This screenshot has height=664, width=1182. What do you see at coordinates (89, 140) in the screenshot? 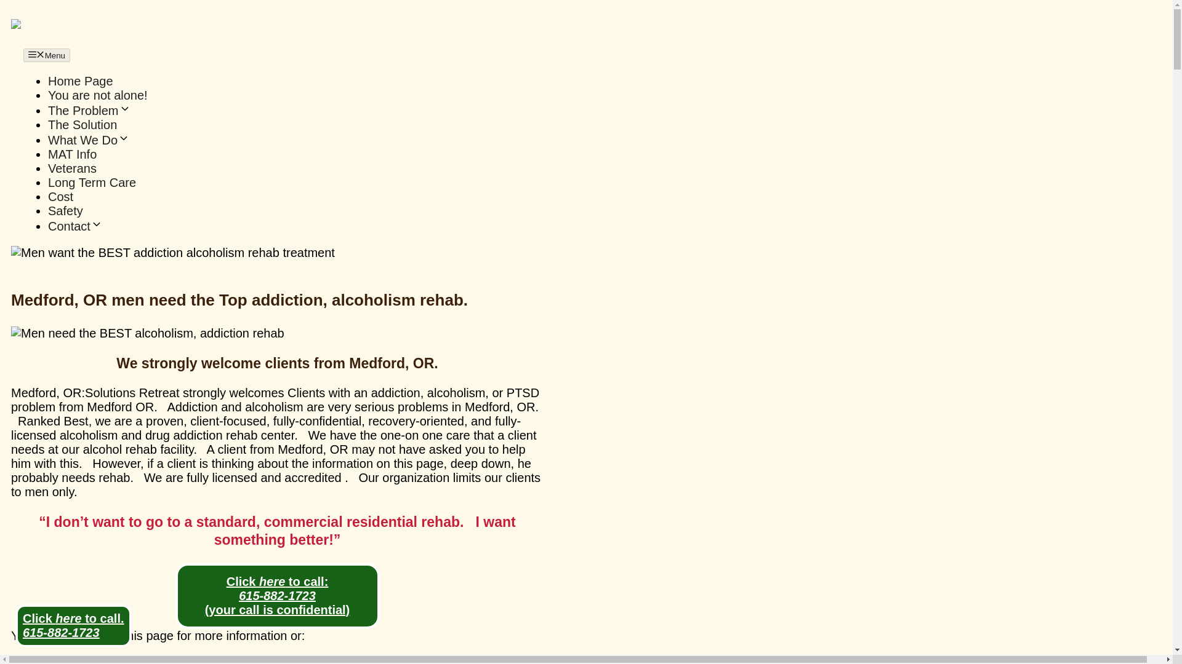
I see `What We Do` at bounding box center [89, 140].